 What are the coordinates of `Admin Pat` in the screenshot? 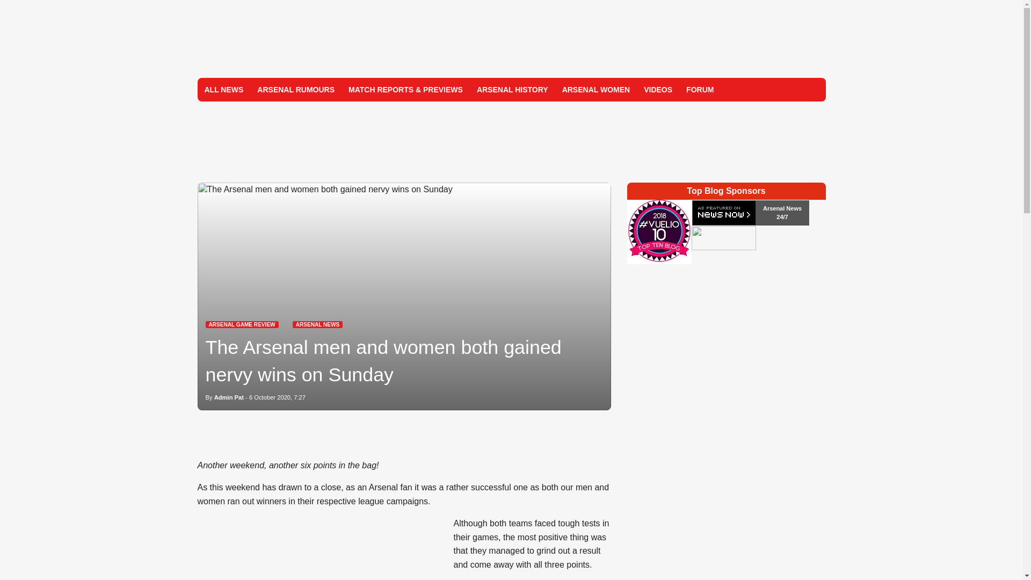 It's located at (229, 397).